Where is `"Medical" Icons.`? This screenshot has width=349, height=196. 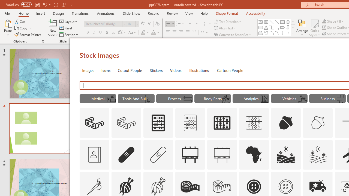 "Medical" Icons. is located at coordinates (98, 99).